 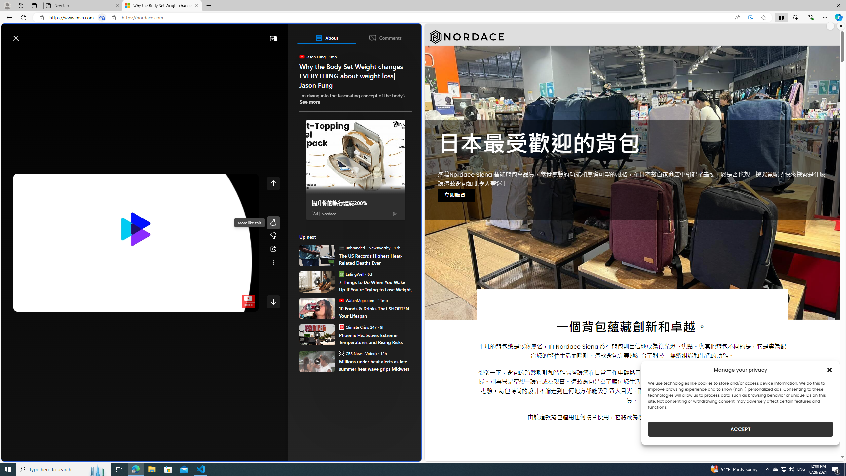 What do you see at coordinates (406, 35) in the screenshot?
I see `Open settings` at bounding box center [406, 35].